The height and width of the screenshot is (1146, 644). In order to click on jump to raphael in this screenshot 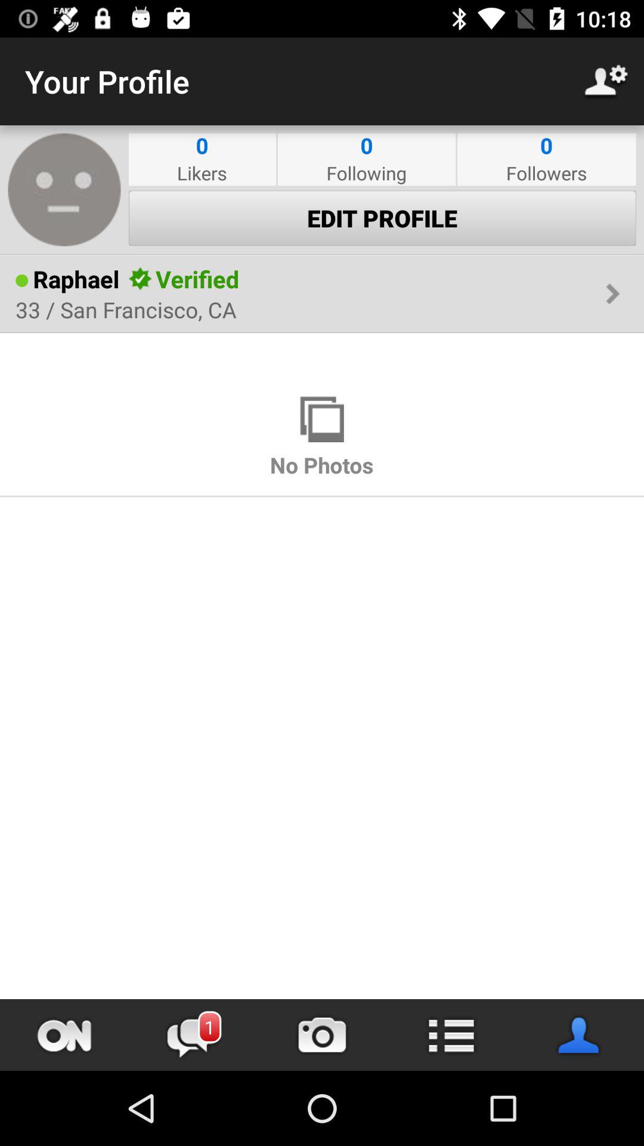, I will do `click(76, 279)`.